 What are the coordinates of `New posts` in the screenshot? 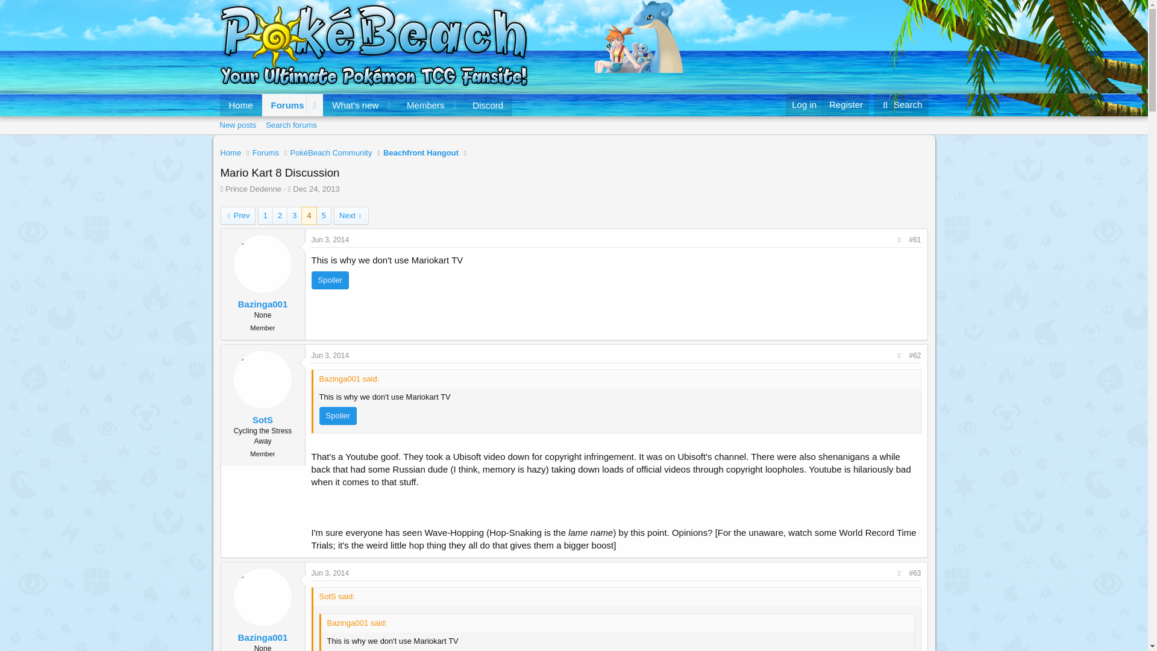 It's located at (901, 105).